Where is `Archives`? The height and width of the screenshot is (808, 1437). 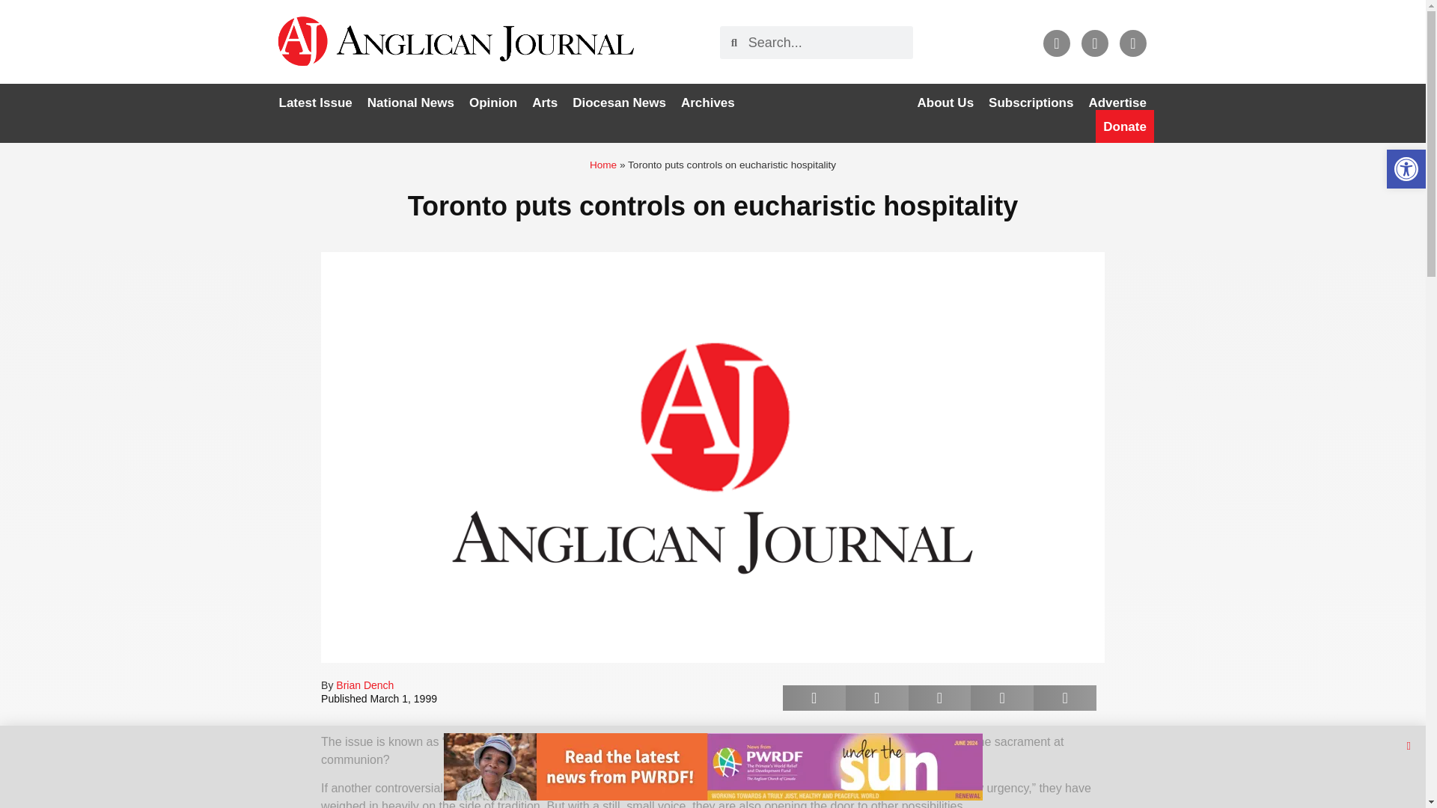 Archives is located at coordinates (708, 102).